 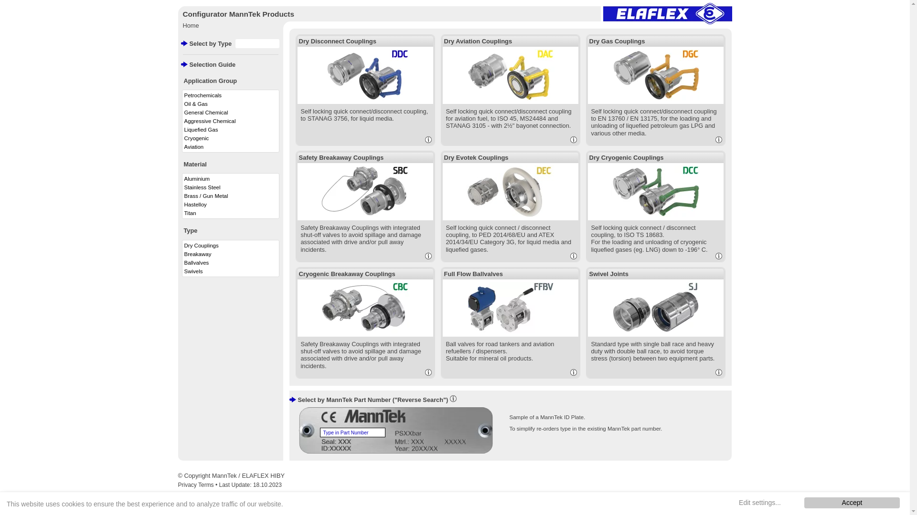 I want to click on Aviation, so click(x=231, y=147).